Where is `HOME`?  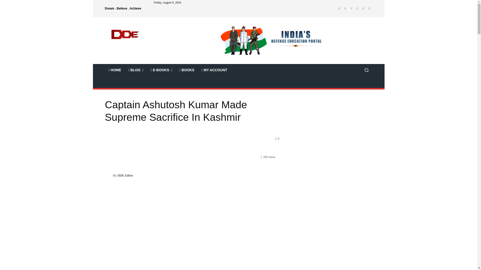
HOME is located at coordinates (115, 70).